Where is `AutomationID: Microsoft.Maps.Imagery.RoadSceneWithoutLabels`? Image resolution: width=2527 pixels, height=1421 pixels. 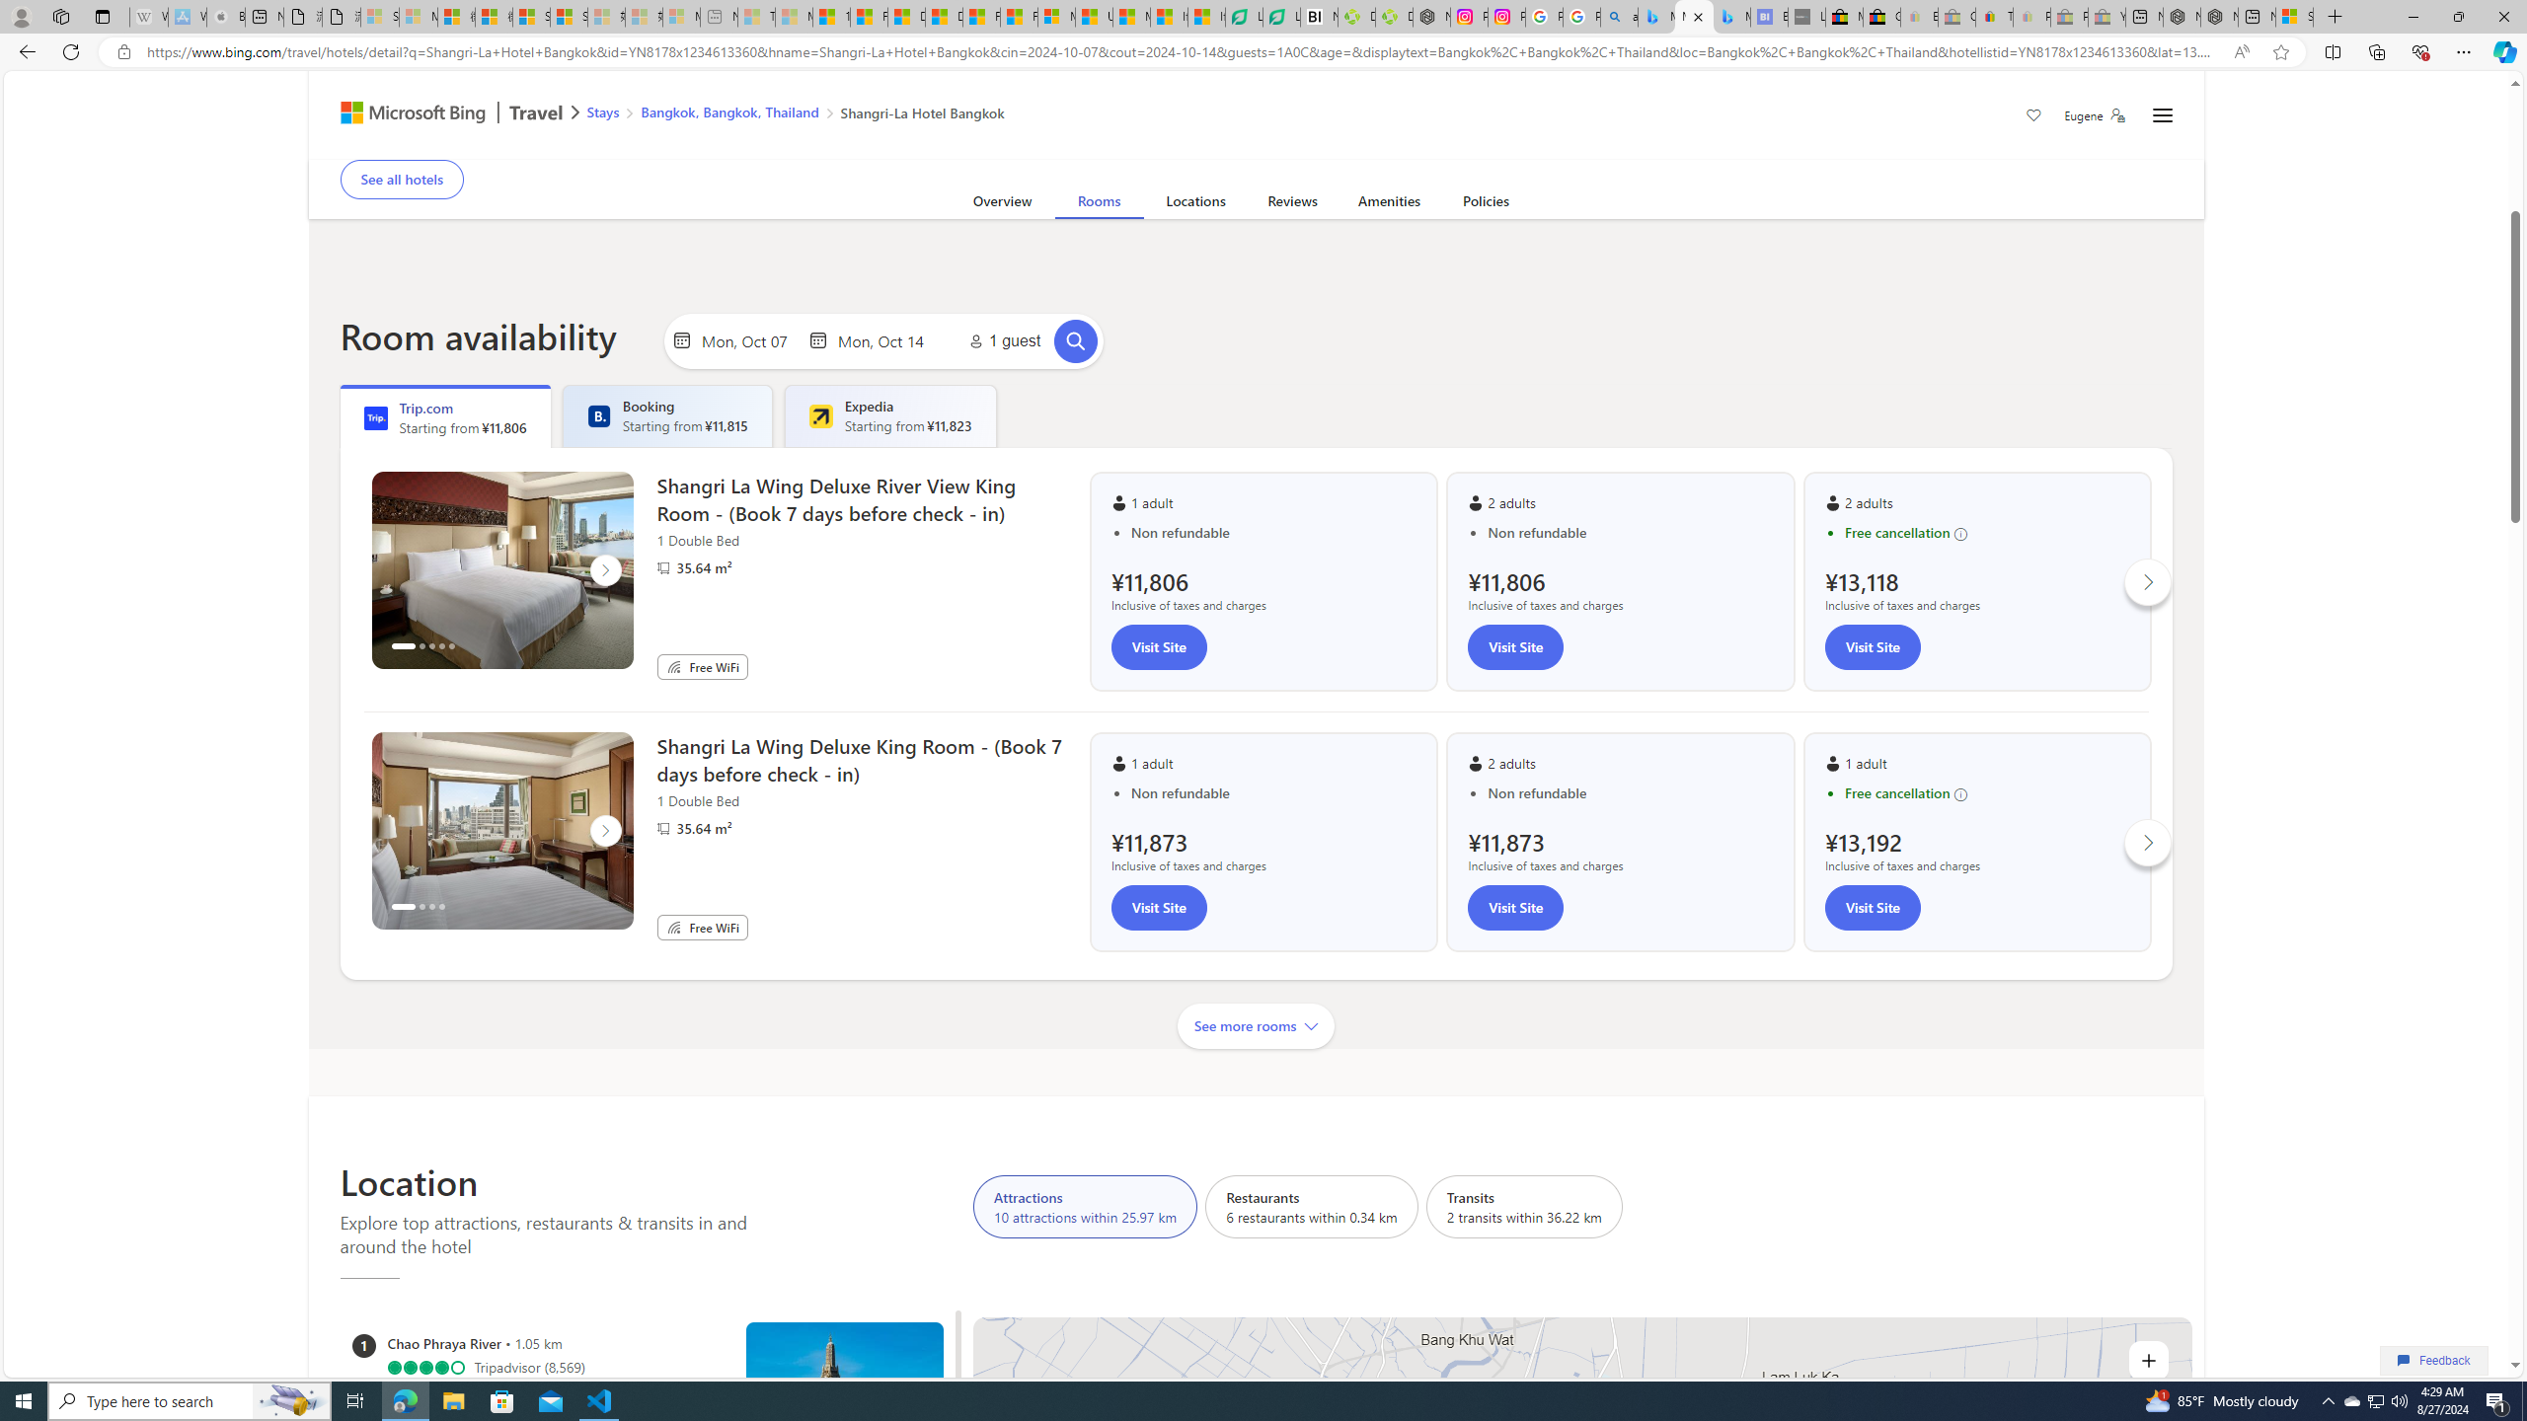 AutomationID: Microsoft.Maps.Imagery.RoadSceneWithoutLabels is located at coordinates (1583, 1622).